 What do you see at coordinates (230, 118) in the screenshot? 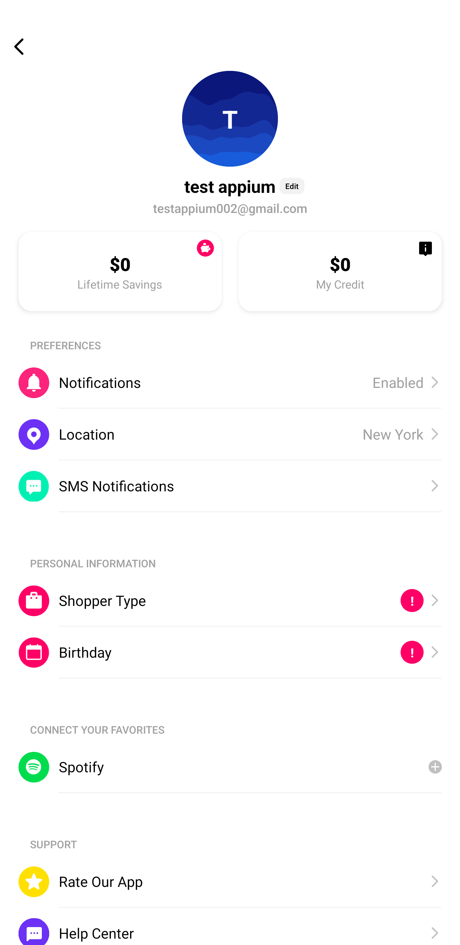
I see `T` at bounding box center [230, 118].